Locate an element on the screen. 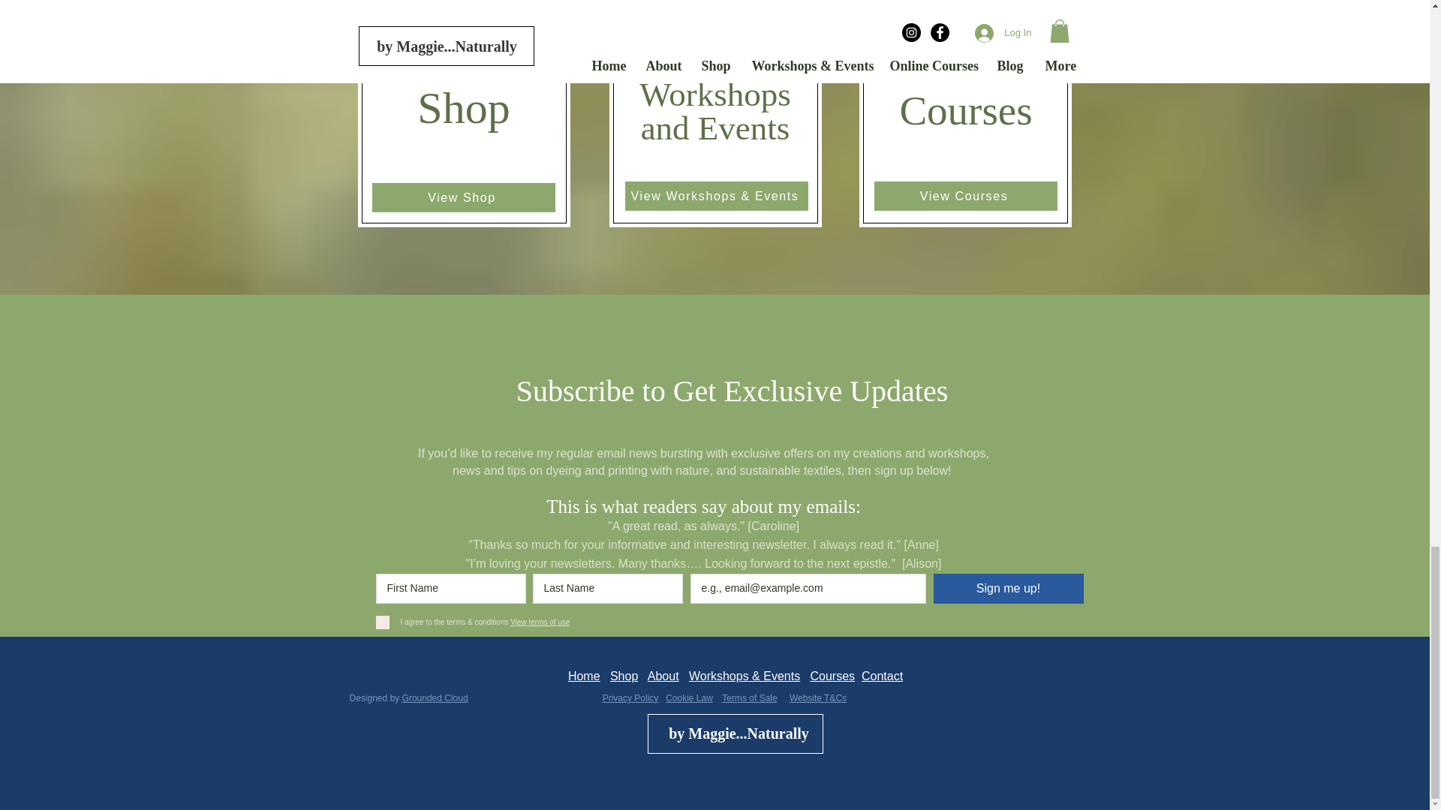  Contact is located at coordinates (883, 676).